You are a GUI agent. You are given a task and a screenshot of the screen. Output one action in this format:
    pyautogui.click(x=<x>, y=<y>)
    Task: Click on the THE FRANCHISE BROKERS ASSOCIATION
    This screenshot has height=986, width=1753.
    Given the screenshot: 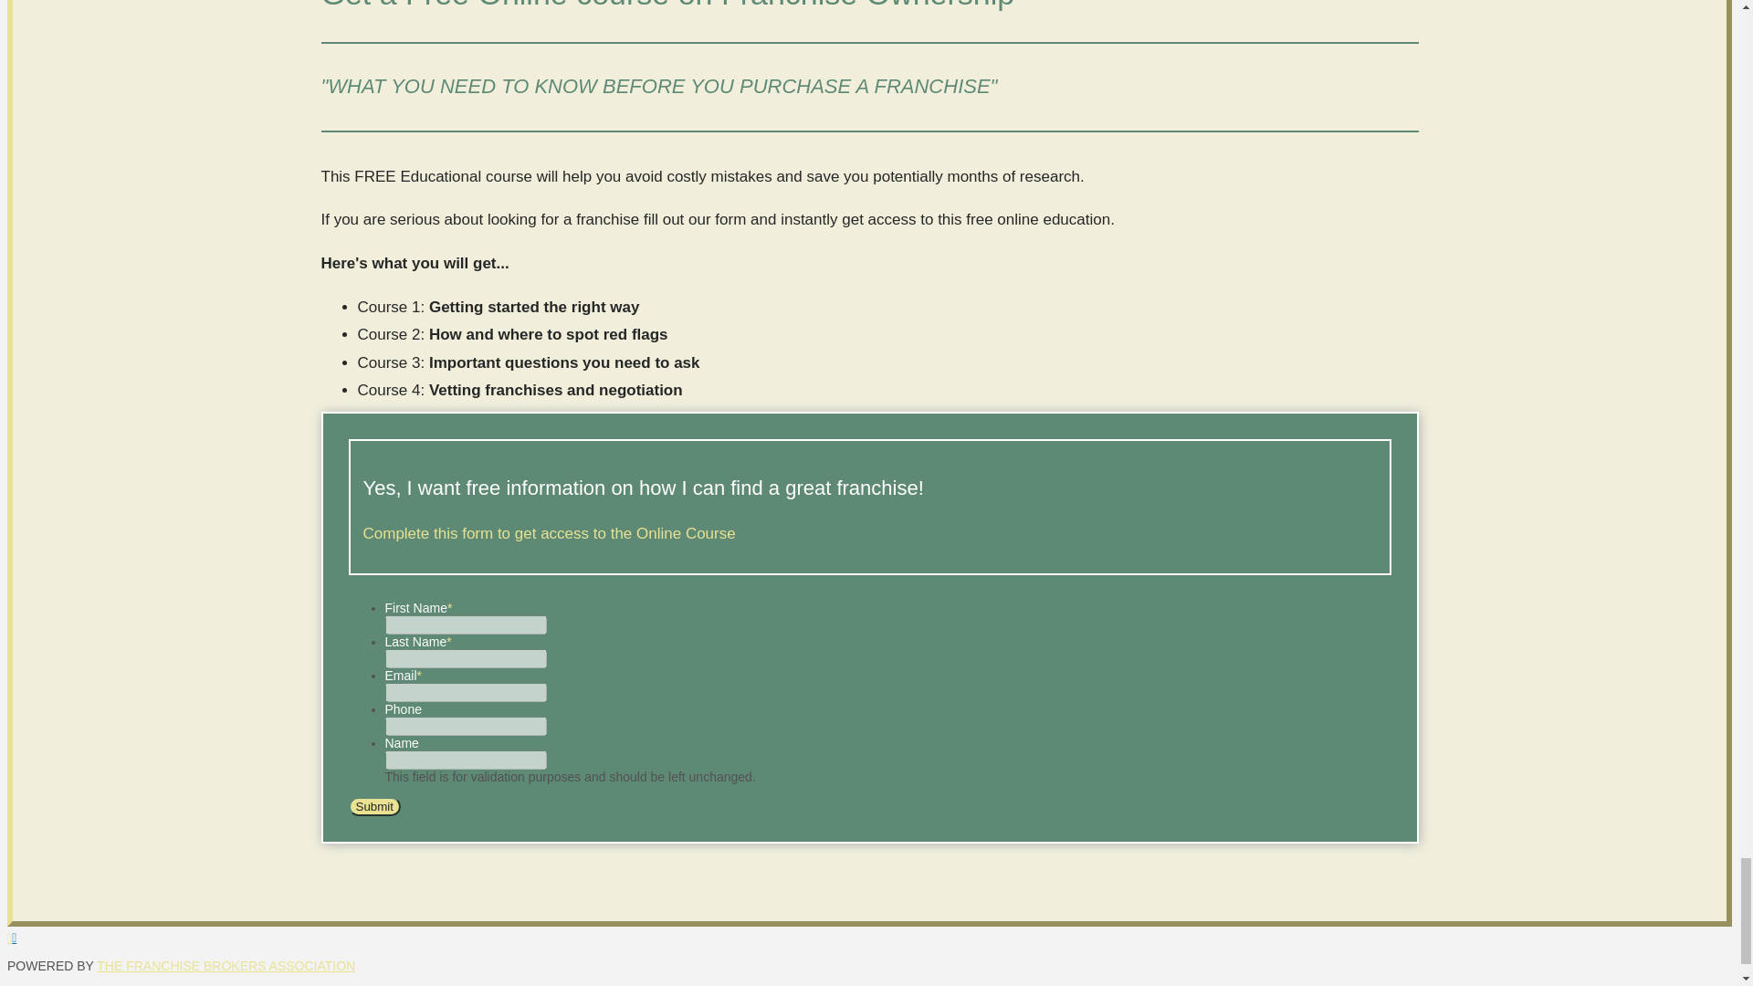 What is the action you would take?
    pyautogui.click(x=226, y=965)
    